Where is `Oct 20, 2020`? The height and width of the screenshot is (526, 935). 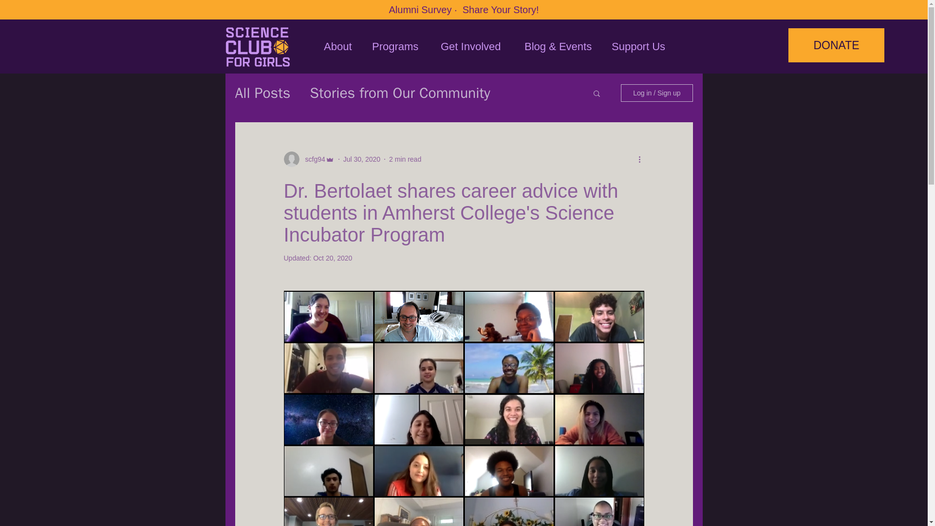 Oct 20, 2020 is located at coordinates (333, 258).